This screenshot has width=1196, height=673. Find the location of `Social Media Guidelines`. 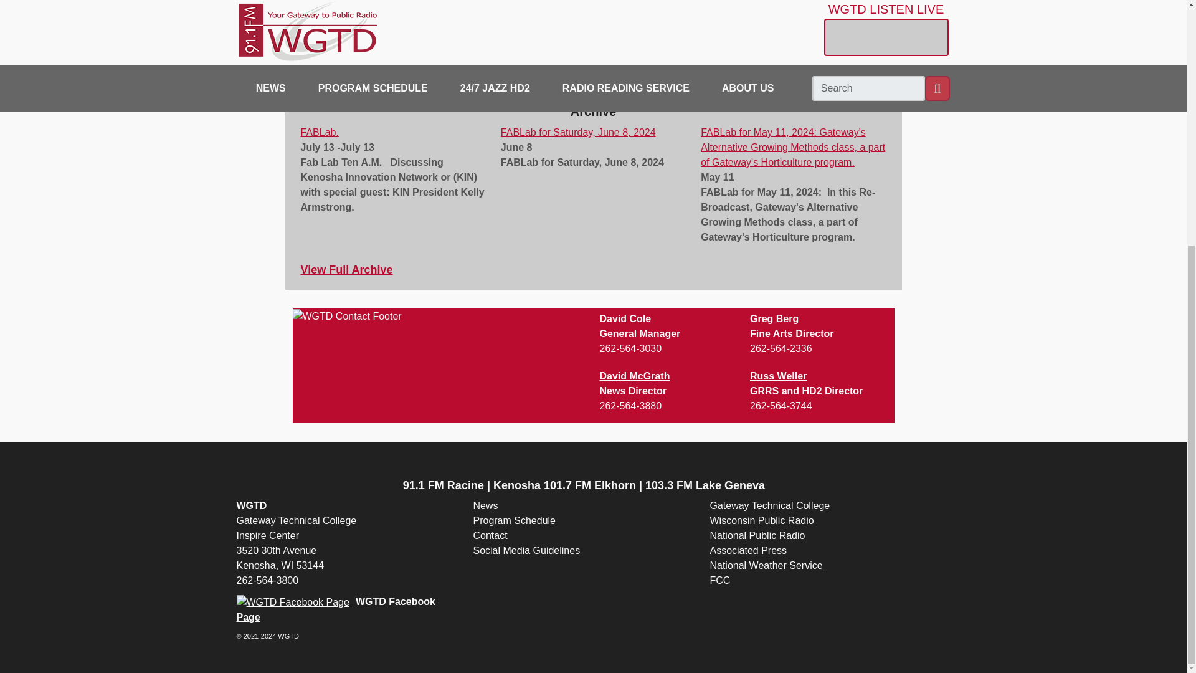

Social Media Guidelines is located at coordinates (526, 550).